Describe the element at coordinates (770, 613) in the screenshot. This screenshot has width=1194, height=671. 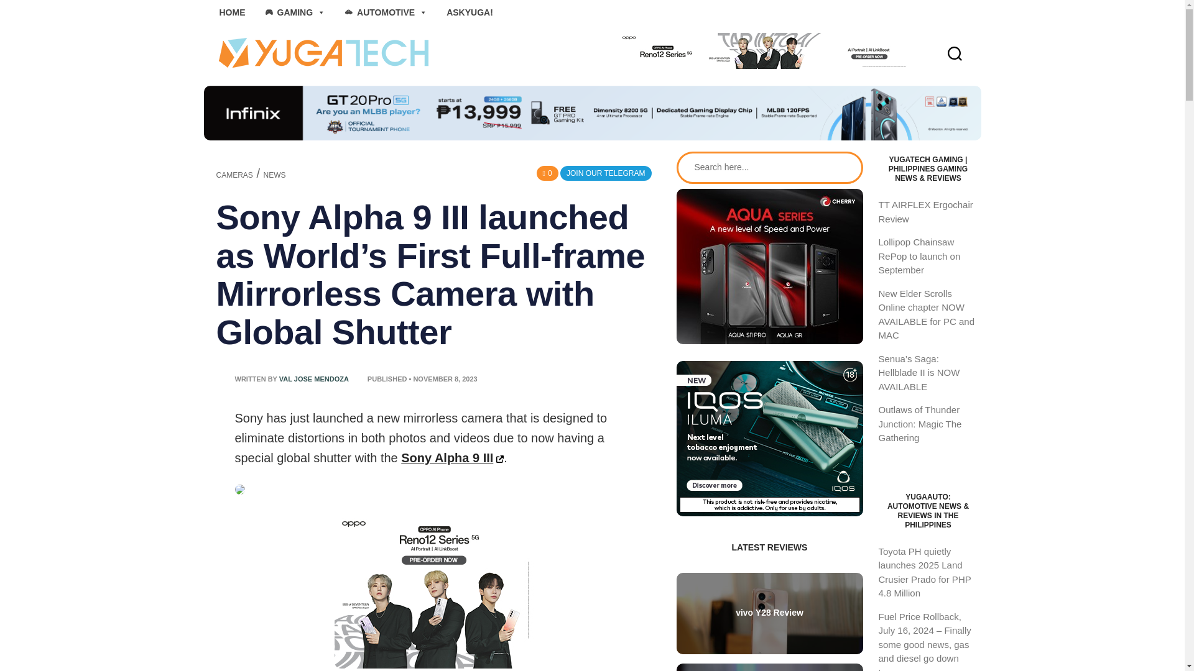
I see `vivo Y28 Review` at that location.